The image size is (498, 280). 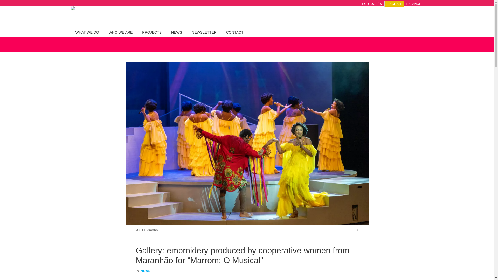 I want to click on Facebook, so click(x=377, y=17).